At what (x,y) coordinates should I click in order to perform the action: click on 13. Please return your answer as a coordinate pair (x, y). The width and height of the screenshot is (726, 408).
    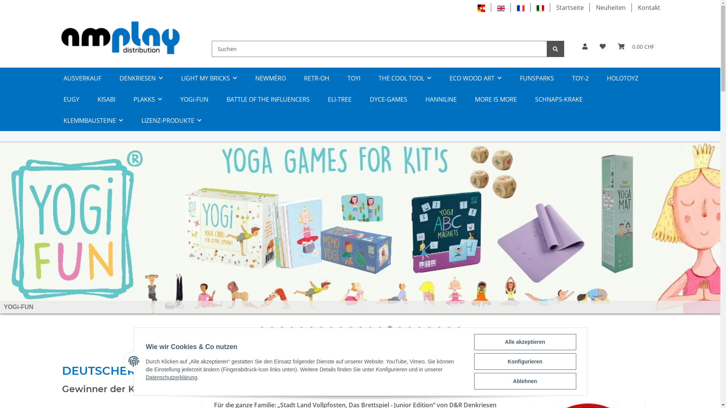
    Looking at the image, I should click on (380, 329).